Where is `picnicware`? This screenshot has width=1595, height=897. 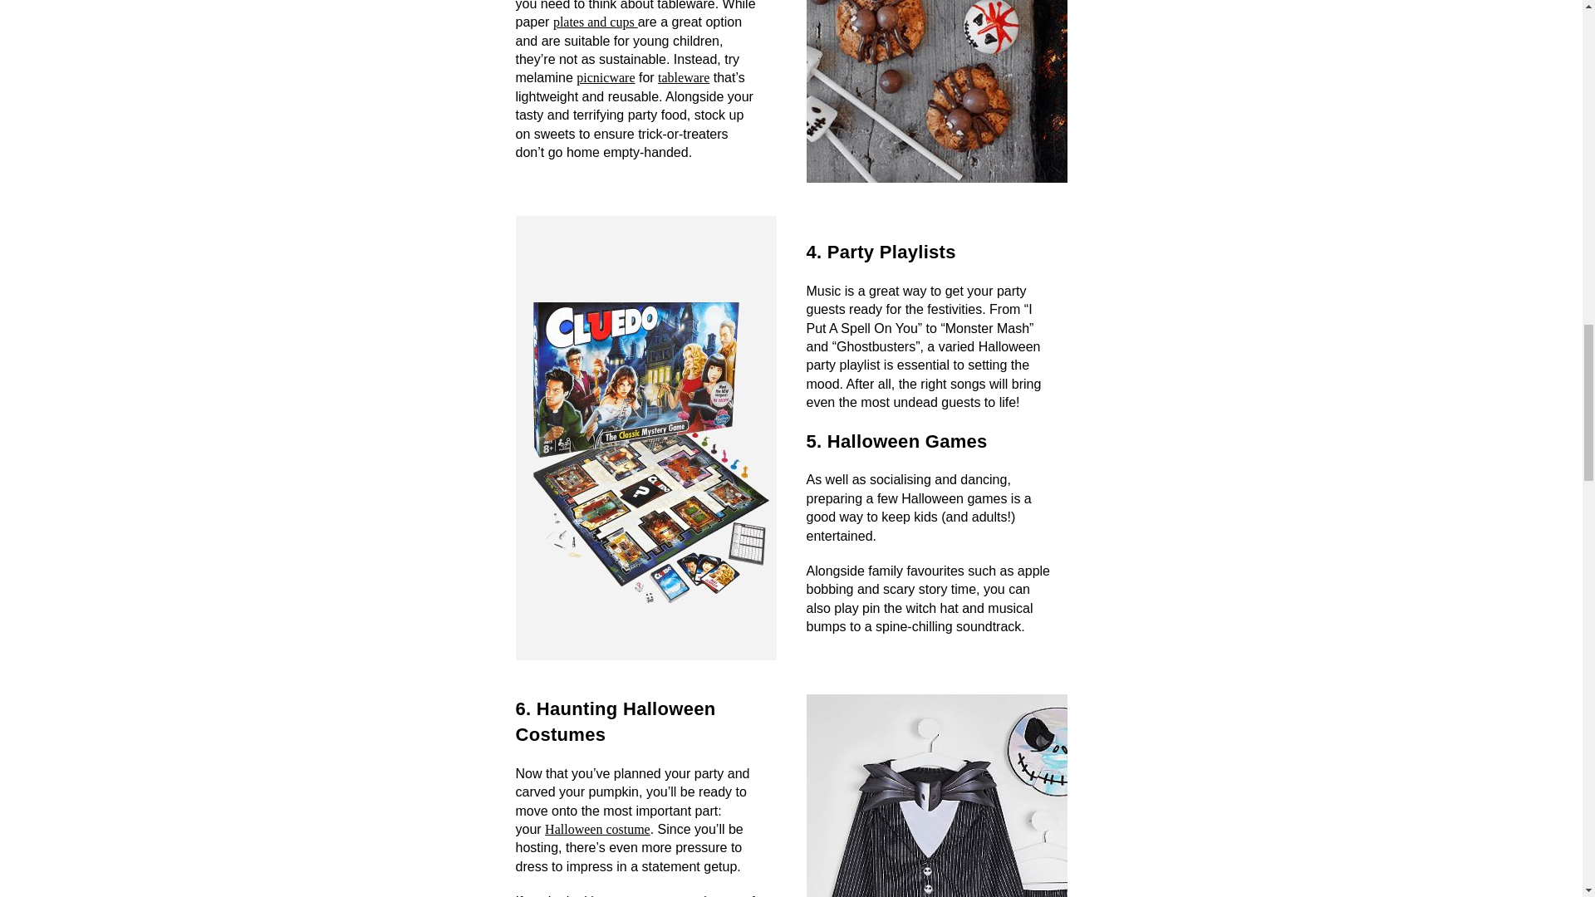
picnicware is located at coordinates (605, 77).